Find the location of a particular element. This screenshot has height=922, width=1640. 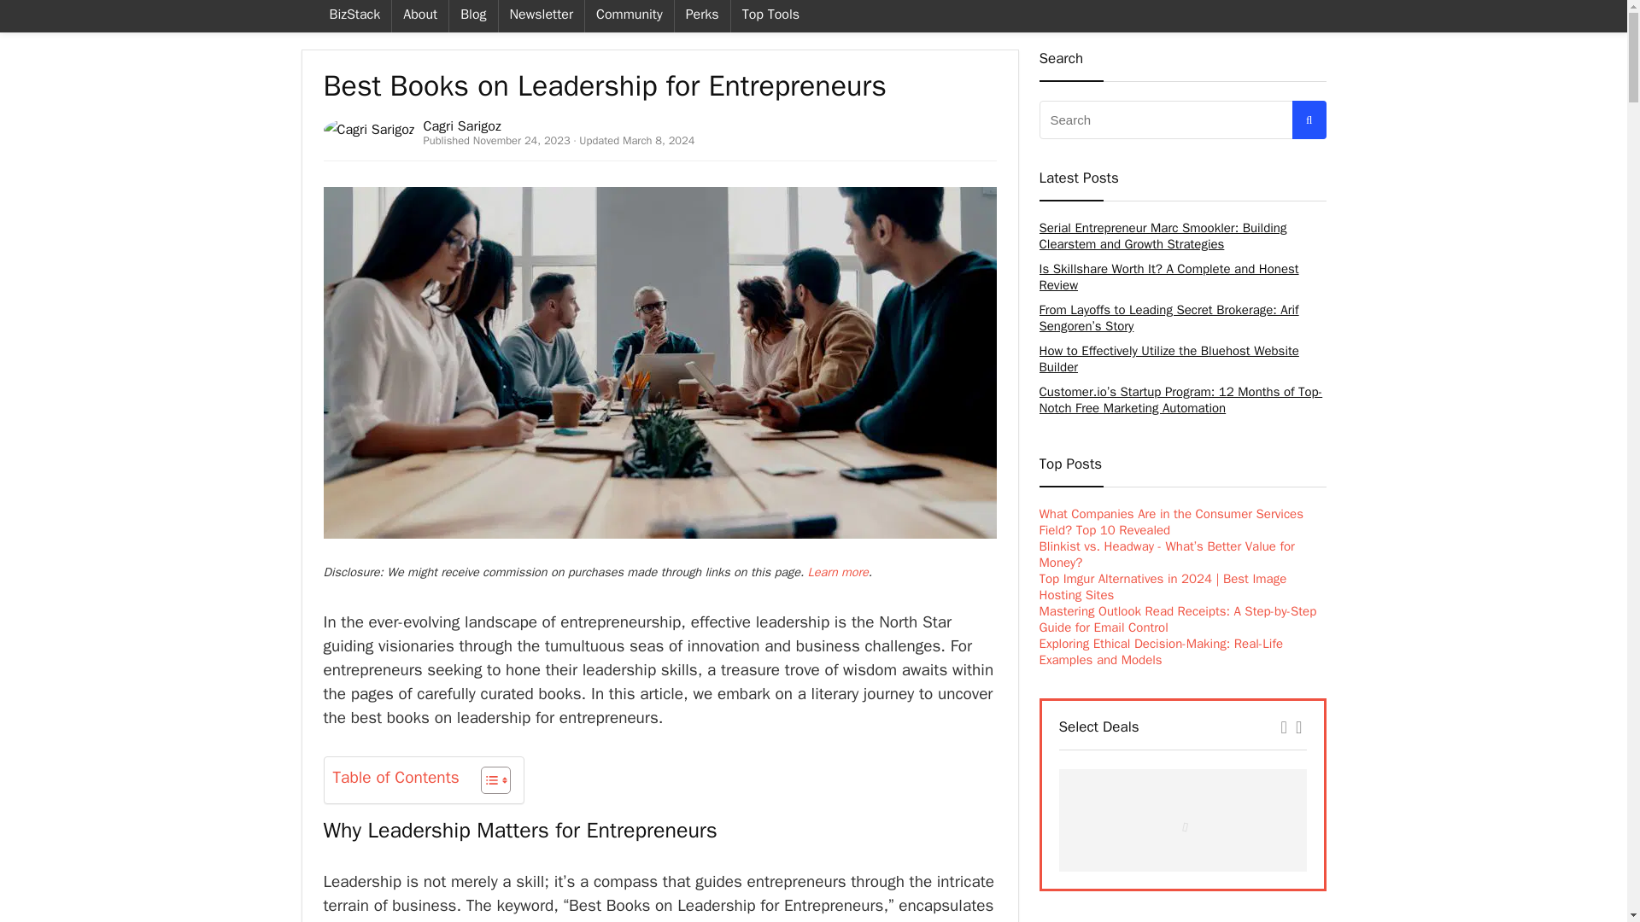

Perks is located at coordinates (702, 15).